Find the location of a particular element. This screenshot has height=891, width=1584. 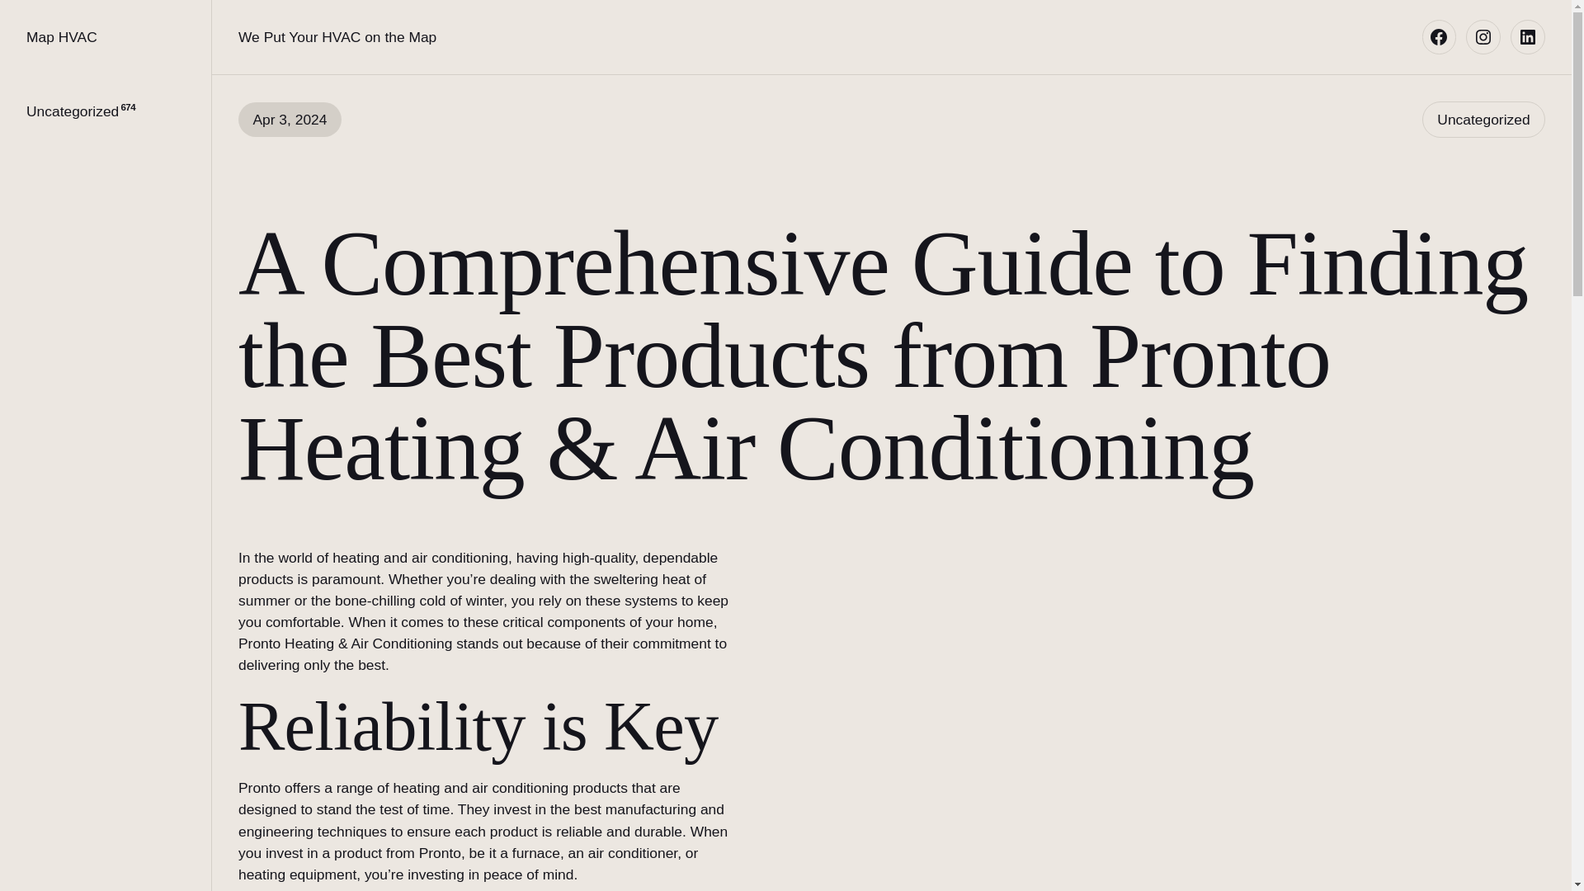

LinkedIn is located at coordinates (1528, 36).